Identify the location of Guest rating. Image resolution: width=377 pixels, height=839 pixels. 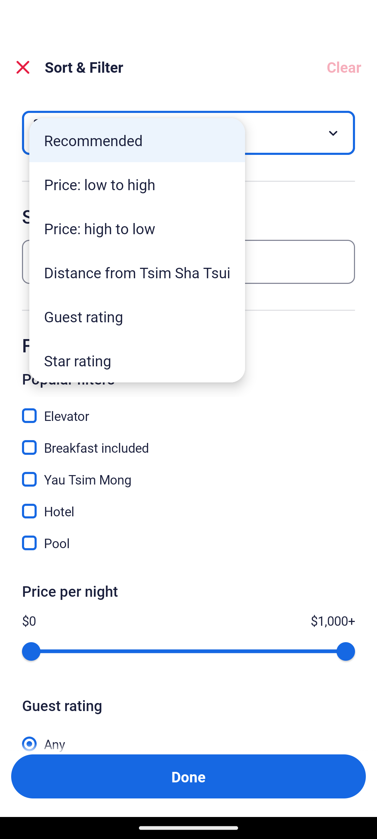
(137, 316).